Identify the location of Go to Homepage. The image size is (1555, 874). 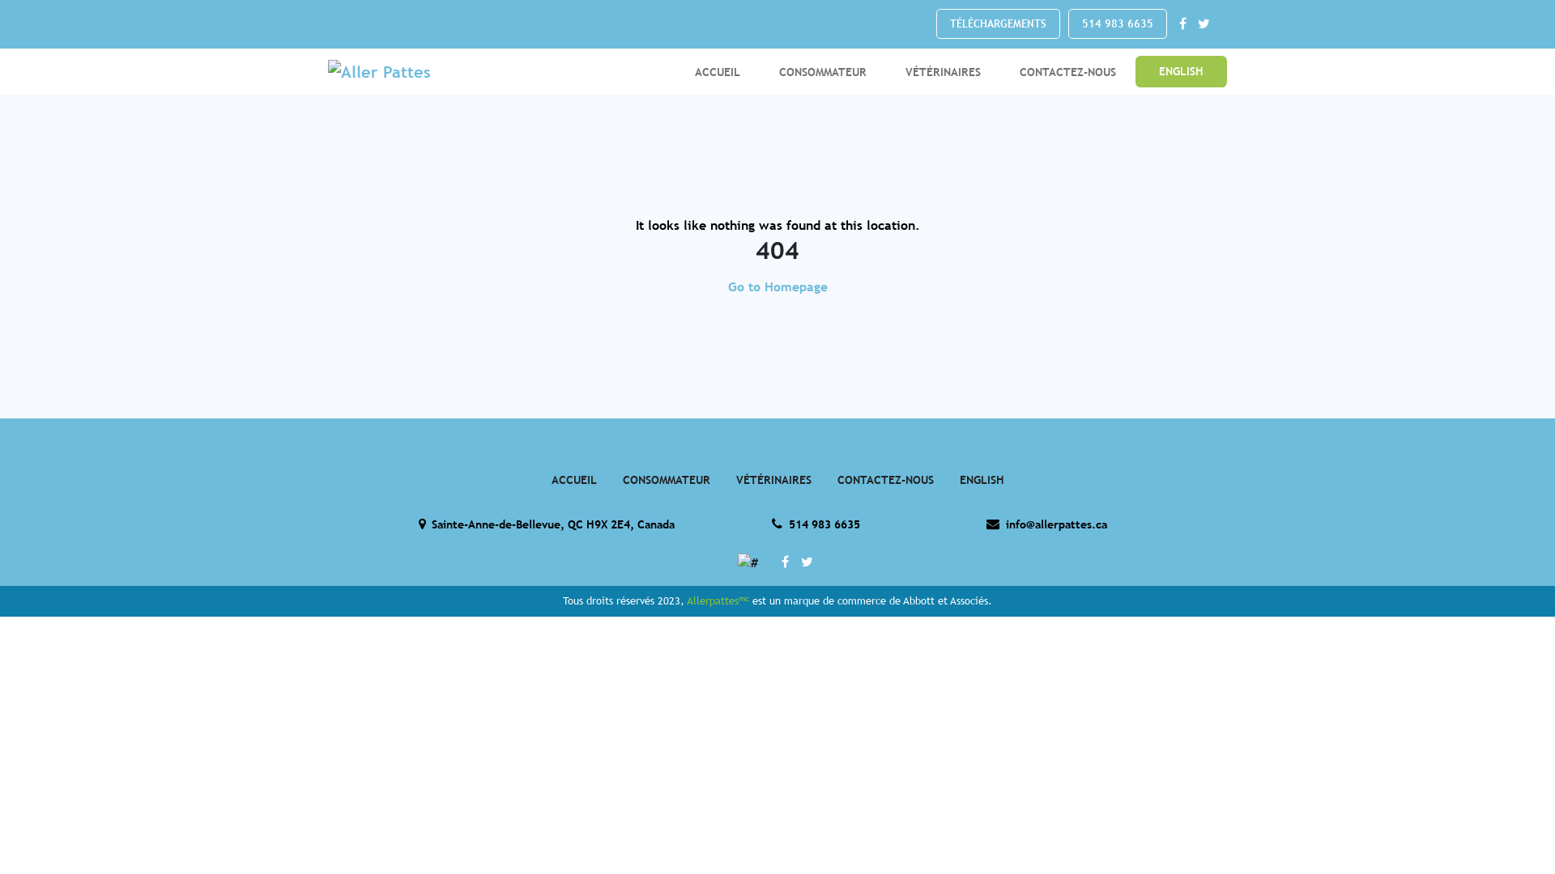
(777, 286).